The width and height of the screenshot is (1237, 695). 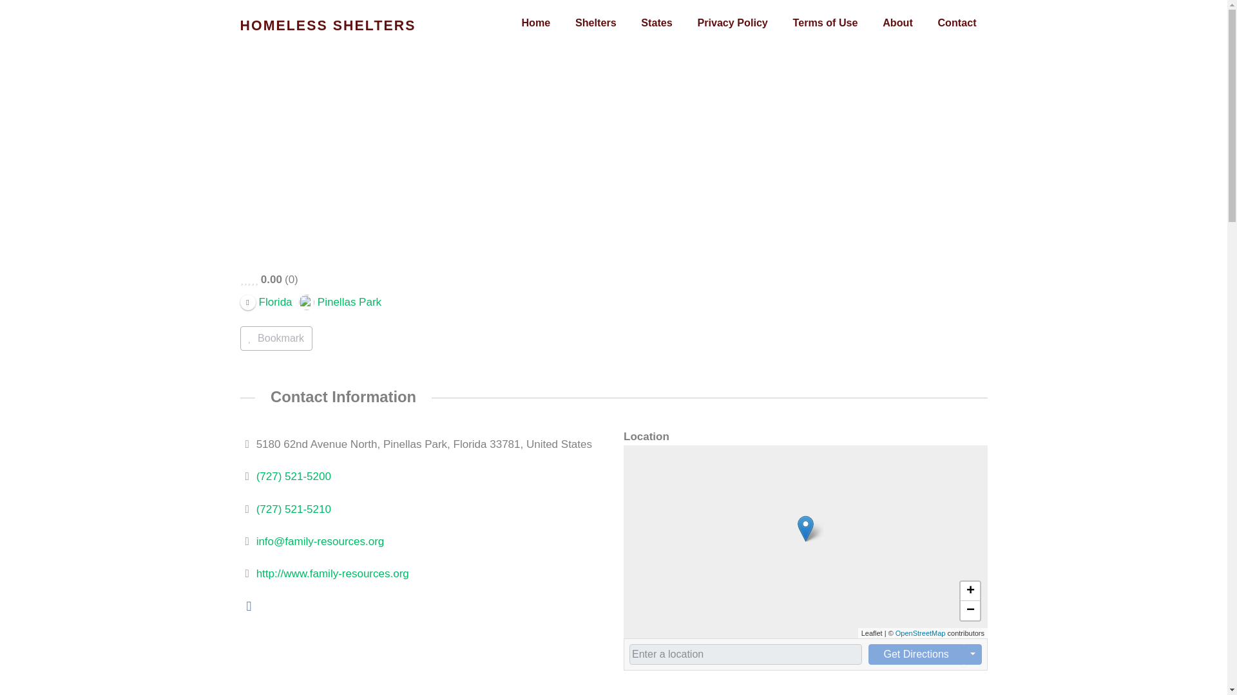 I want to click on Pinellas Park, so click(x=340, y=301).